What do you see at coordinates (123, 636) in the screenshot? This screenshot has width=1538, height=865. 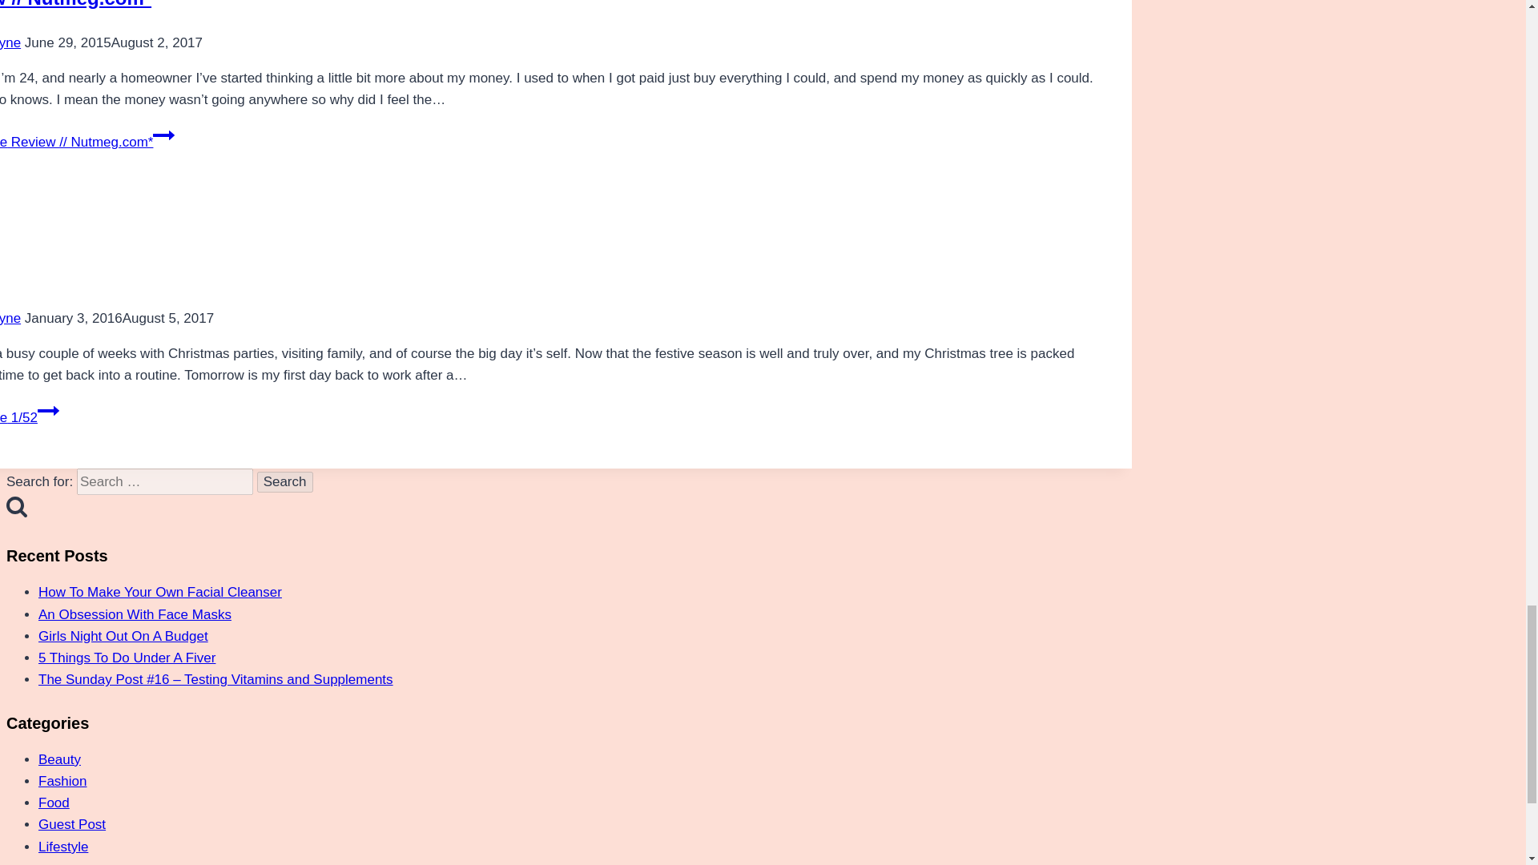 I see `Girls Night Out On A Budget` at bounding box center [123, 636].